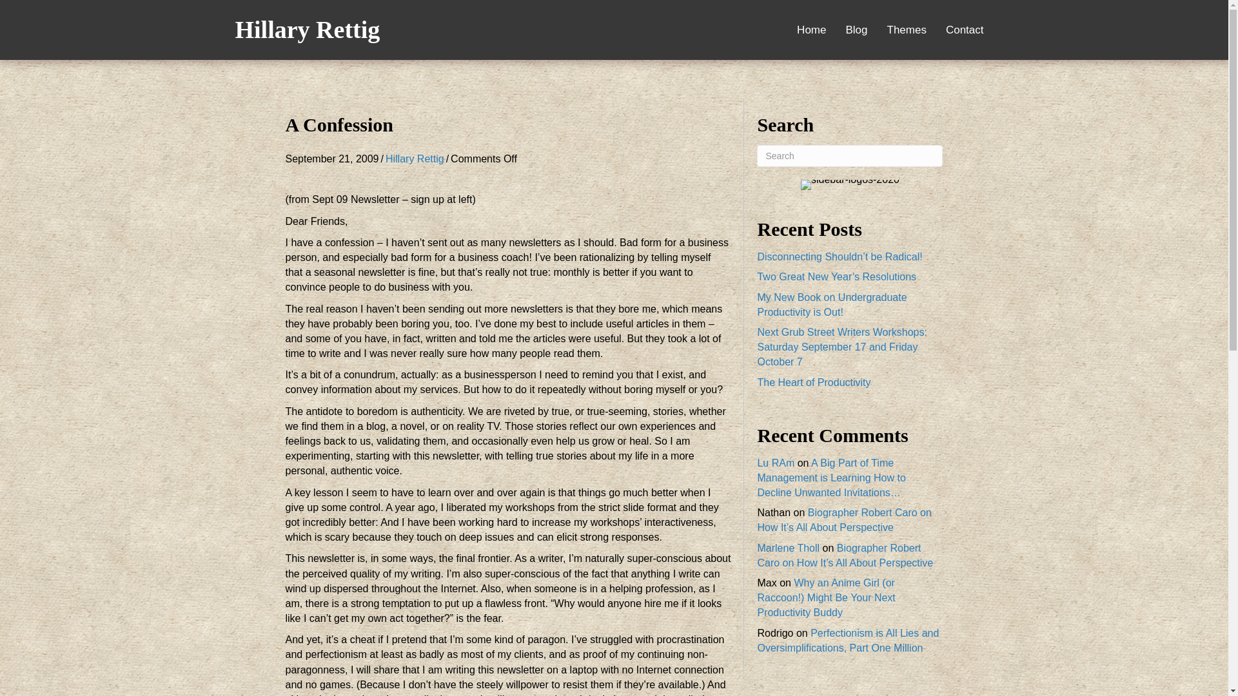 This screenshot has height=696, width=1238. What do you see at coordinates (307, 29) in the screenshot?
I see `Hillary Rettig` at bounding box center [307, 29].